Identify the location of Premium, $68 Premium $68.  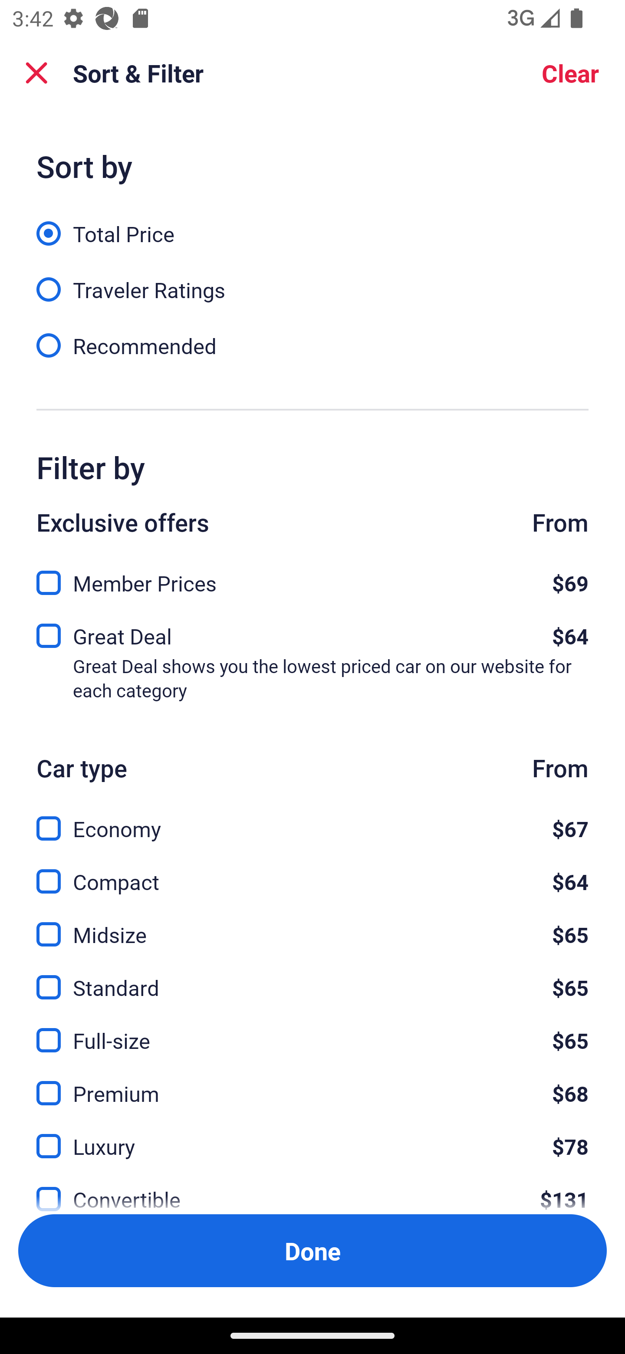
(312, 1084).